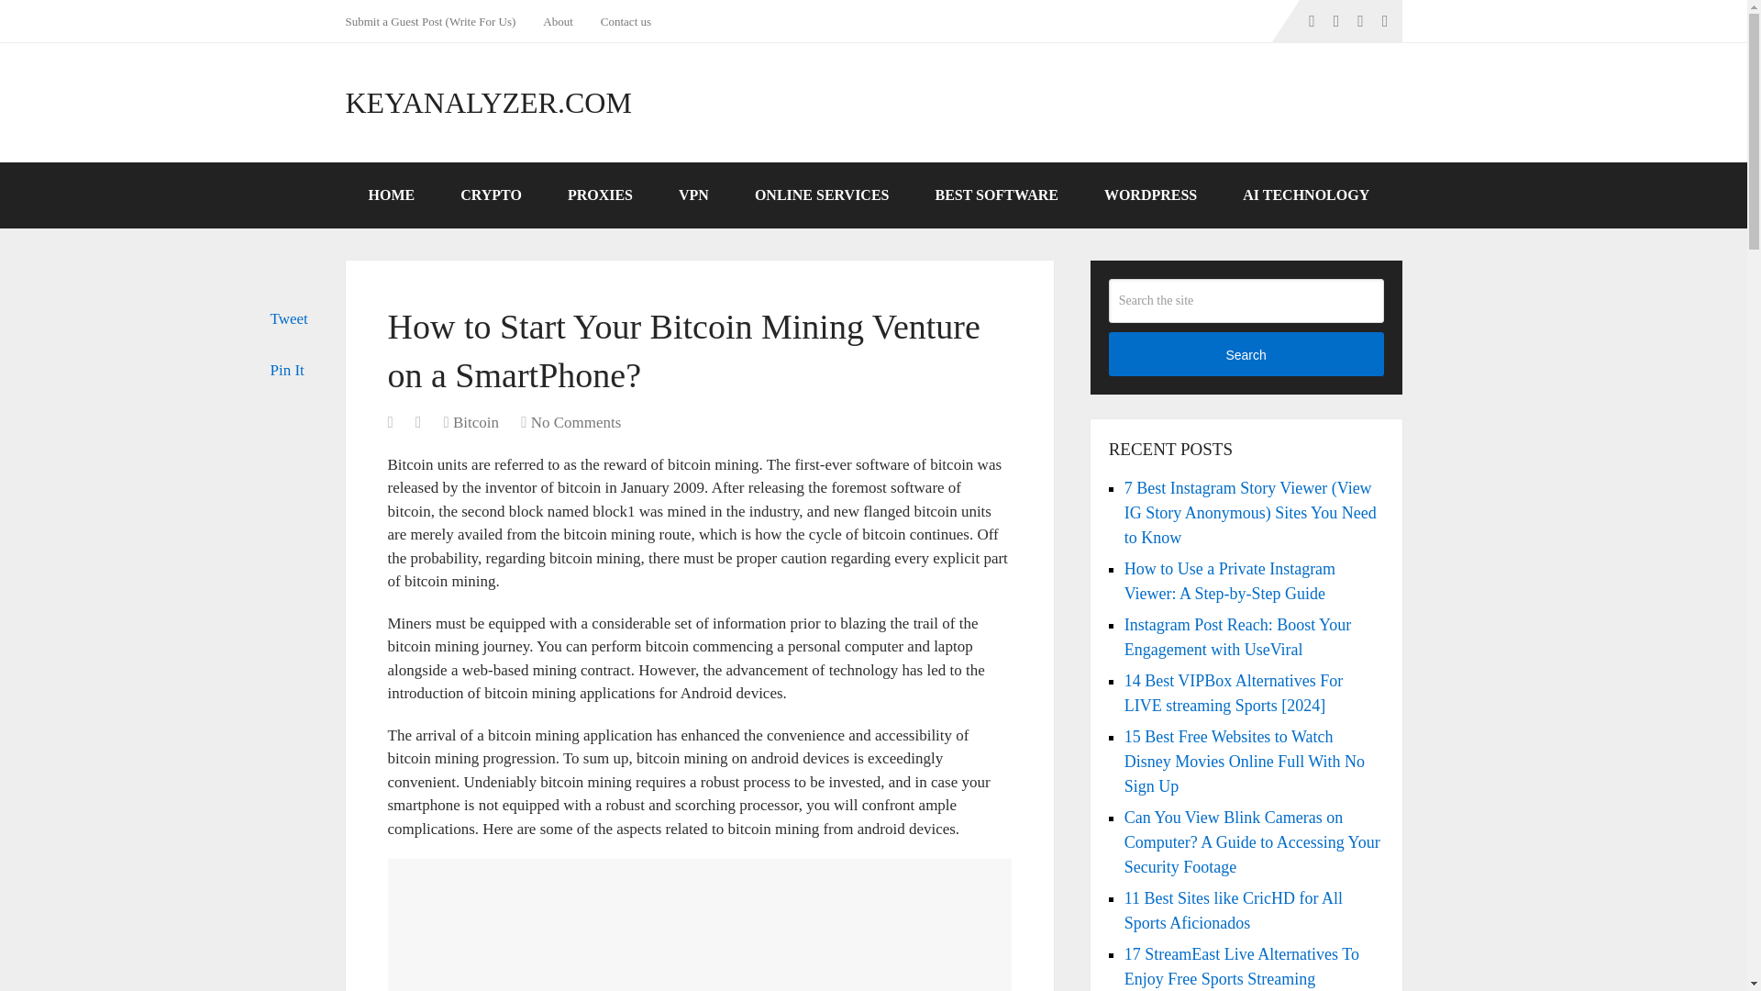 This screenshot has width=1761, height=991. What do you see at coordinates (600, 195) in the screenshot?
I see `PROXIES` at bounding box center [600, 195].